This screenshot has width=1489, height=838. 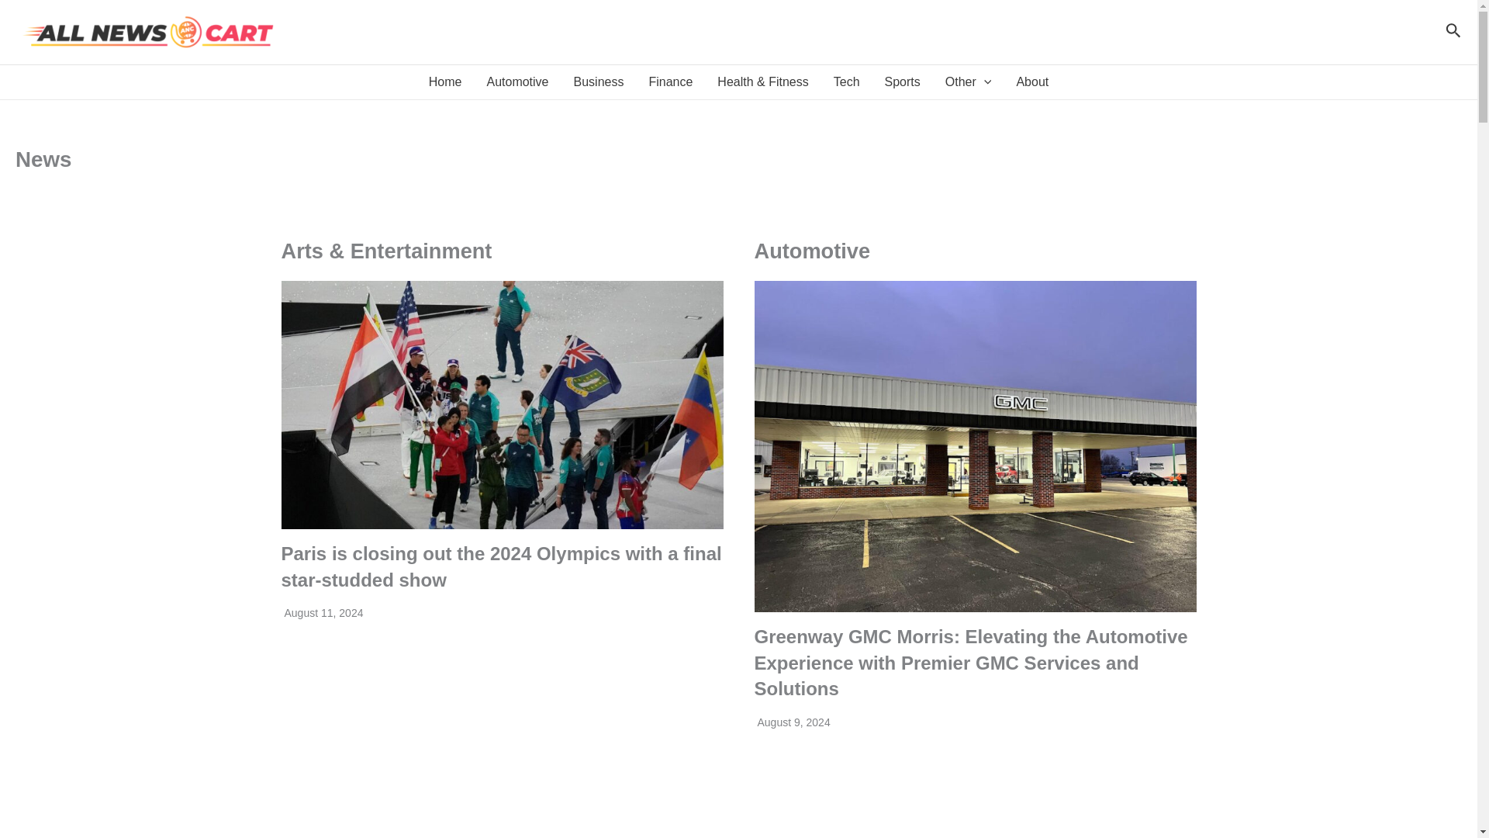 What do you see at coordinates (501, 405) in the screenshot?
I see `News 2` at bounding box center [501, 405].